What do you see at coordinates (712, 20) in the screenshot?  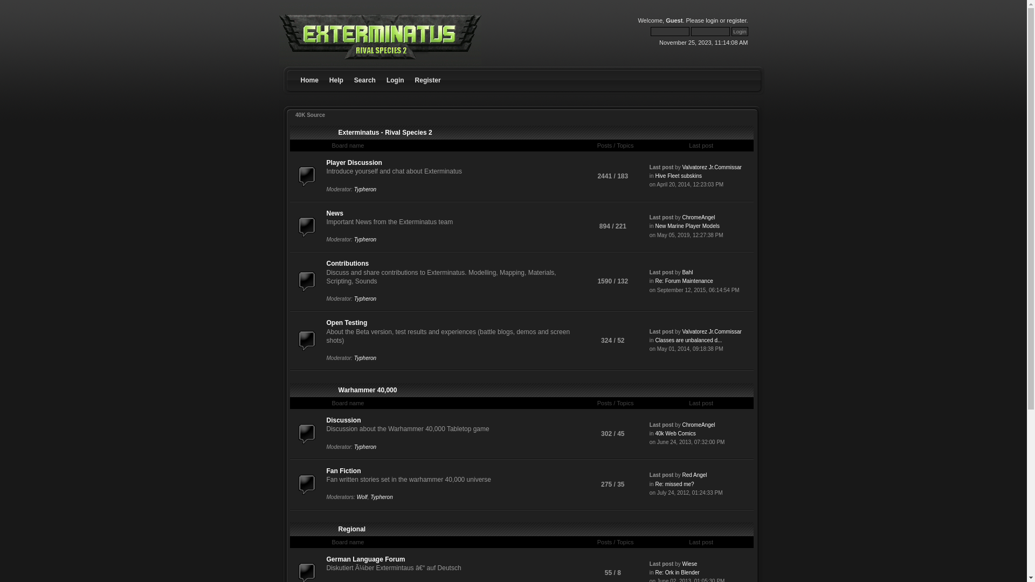 I see `login` at bounding box center [712, 20].